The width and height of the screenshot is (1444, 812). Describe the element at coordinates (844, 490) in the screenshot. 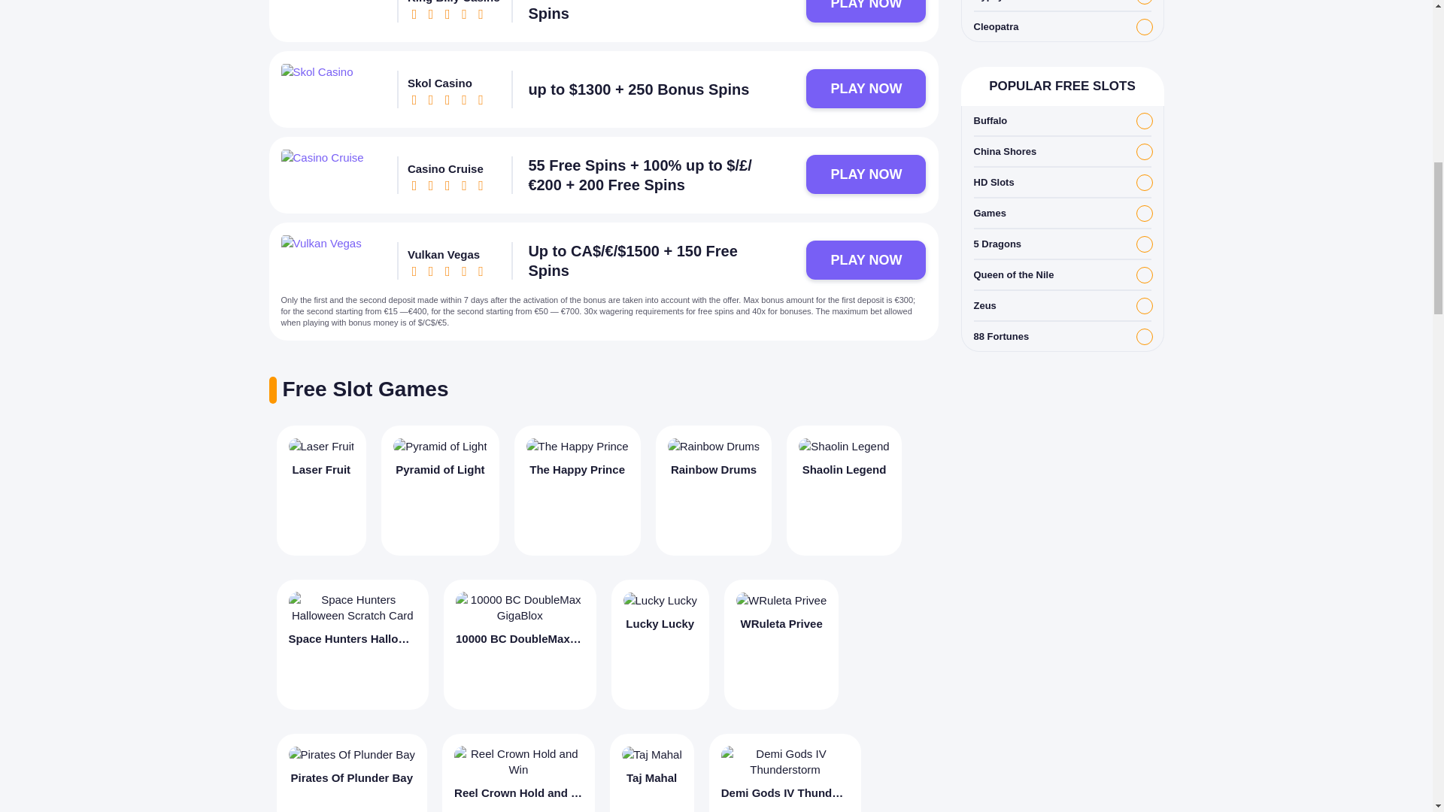

I see `Shaolin Legend` at that location.